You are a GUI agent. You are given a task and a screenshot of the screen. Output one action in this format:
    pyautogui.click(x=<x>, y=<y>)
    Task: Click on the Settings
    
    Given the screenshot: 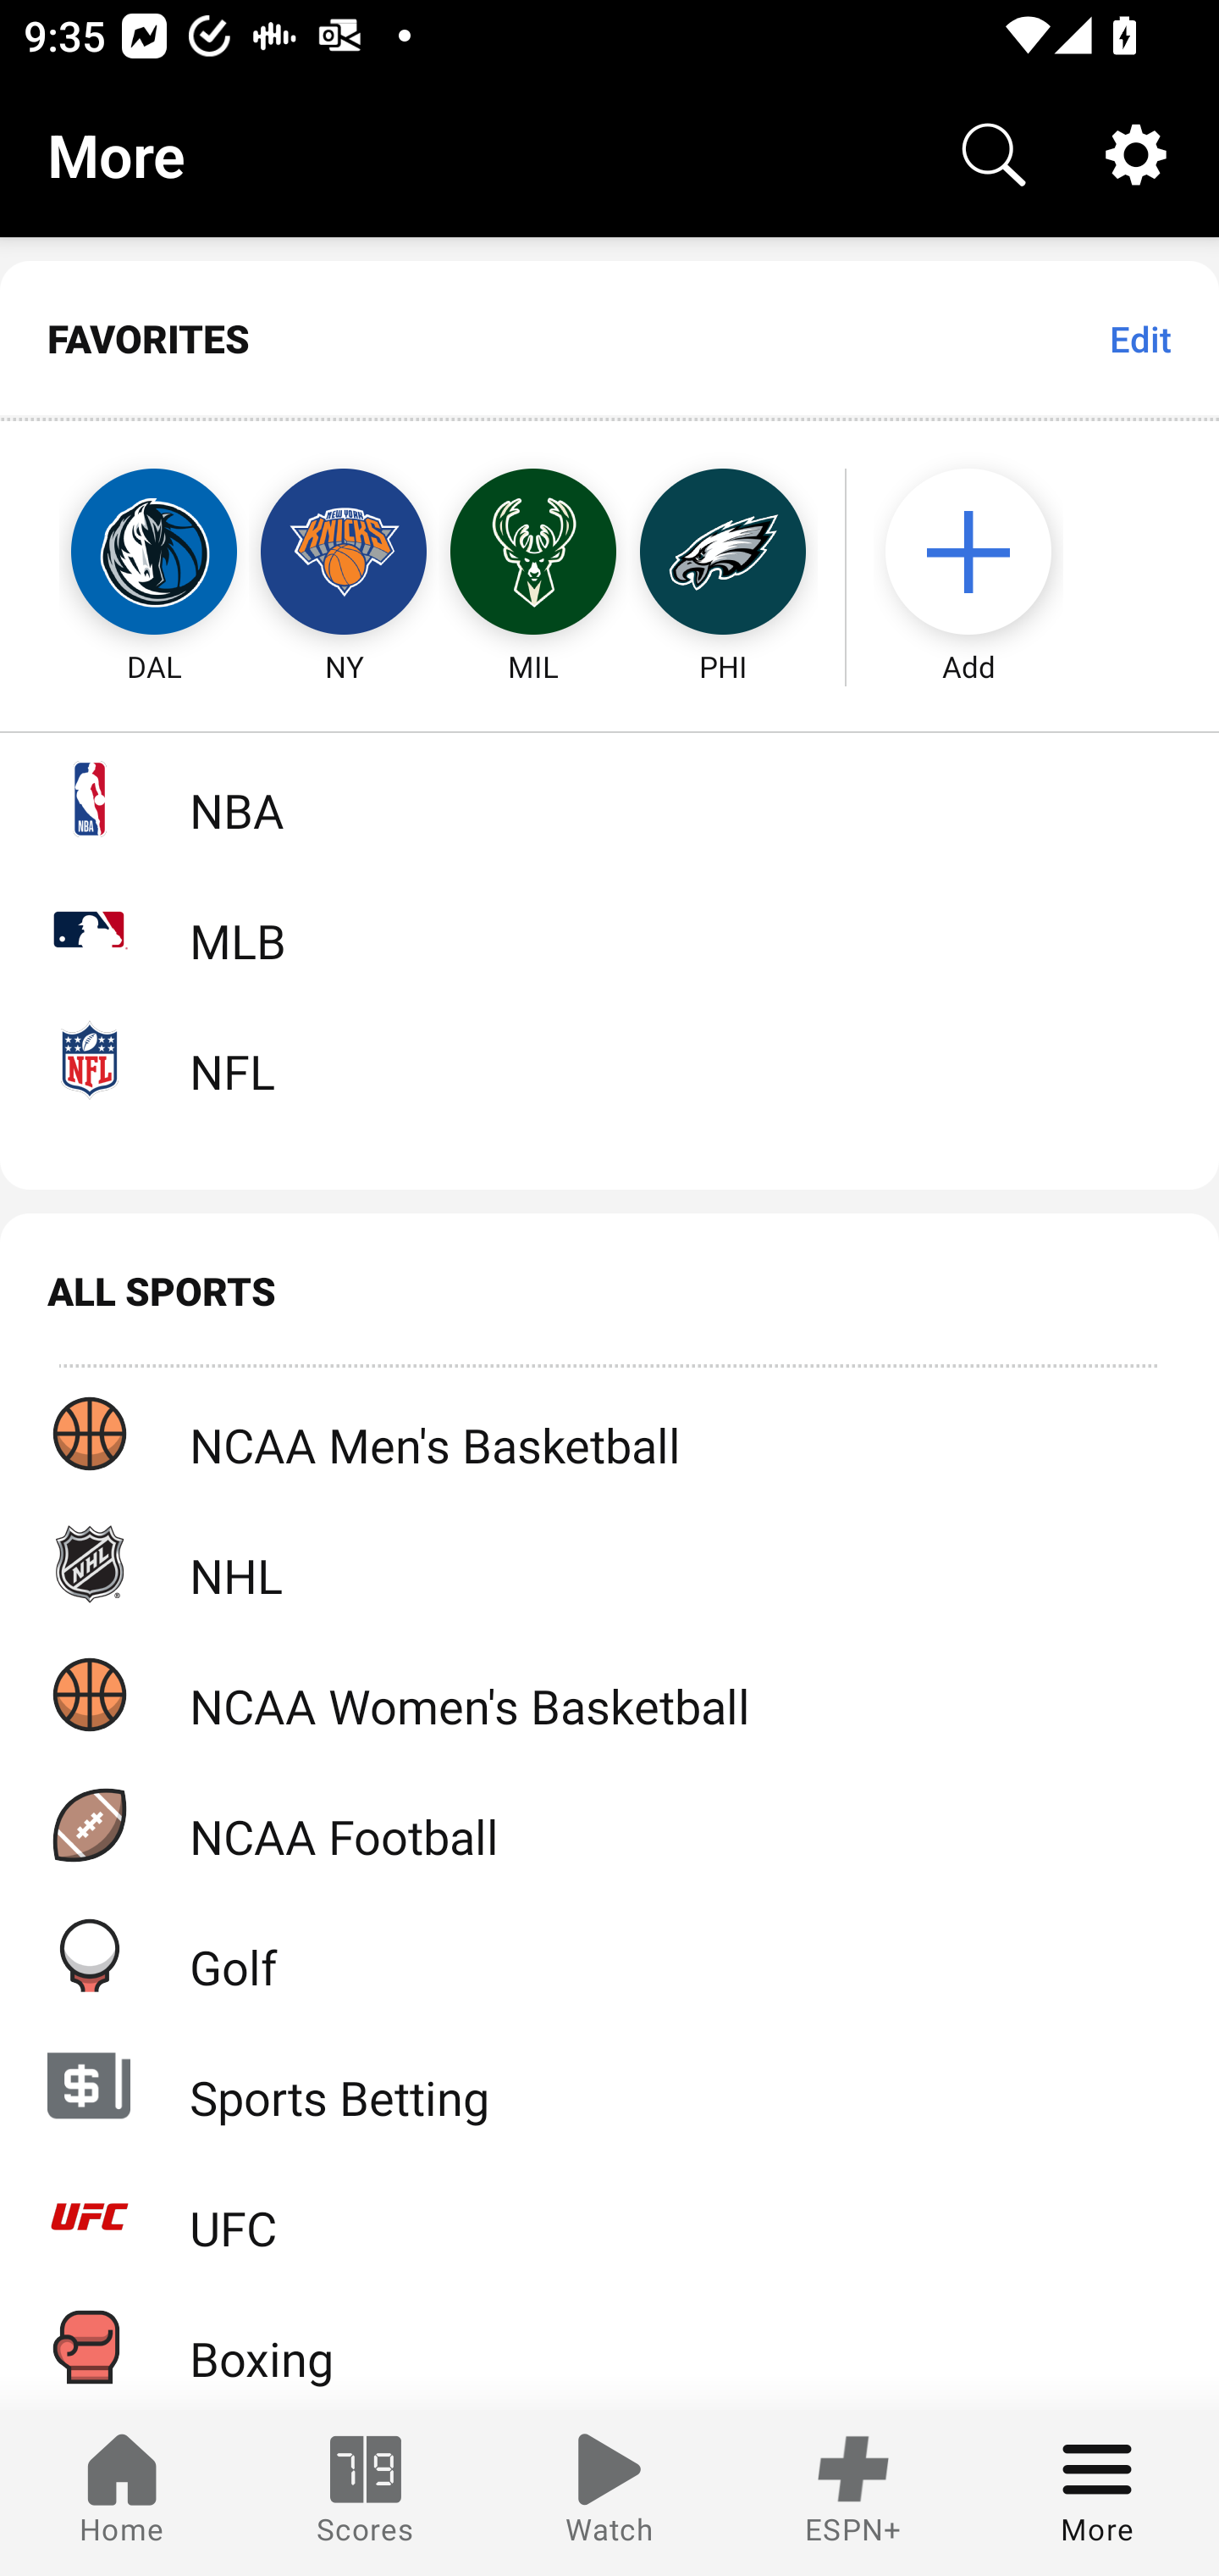 What is the action you would take?
    pyautogui.click(x=1136, y=154)
    